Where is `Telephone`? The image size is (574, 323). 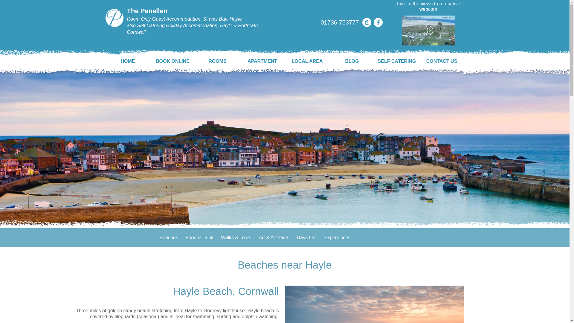 Telephone is located at coordinates (341, 22).